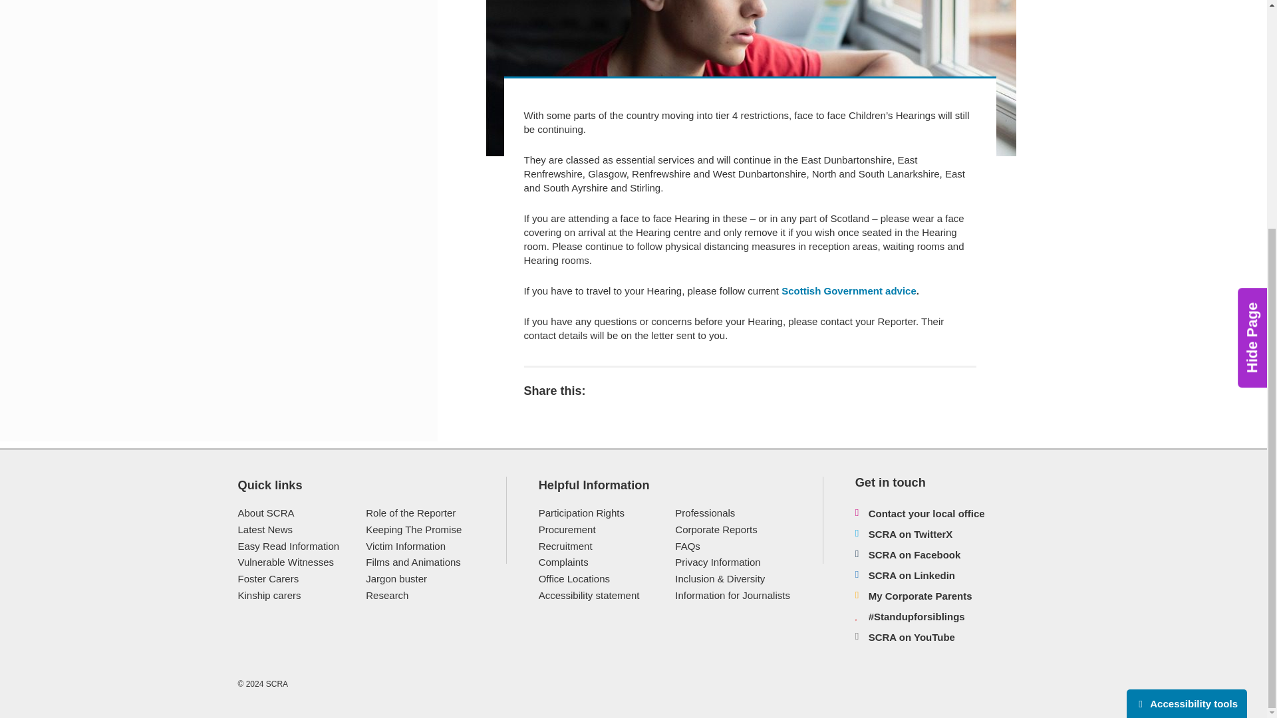 This screenshot has height=718, width=1277. I want to click on Films and Animations, so click(413, 562).